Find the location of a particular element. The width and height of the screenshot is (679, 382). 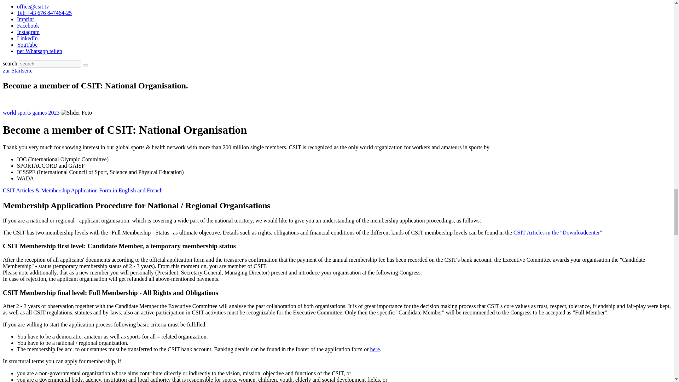

world sports games 2023 is located at coordinates (31, 112).